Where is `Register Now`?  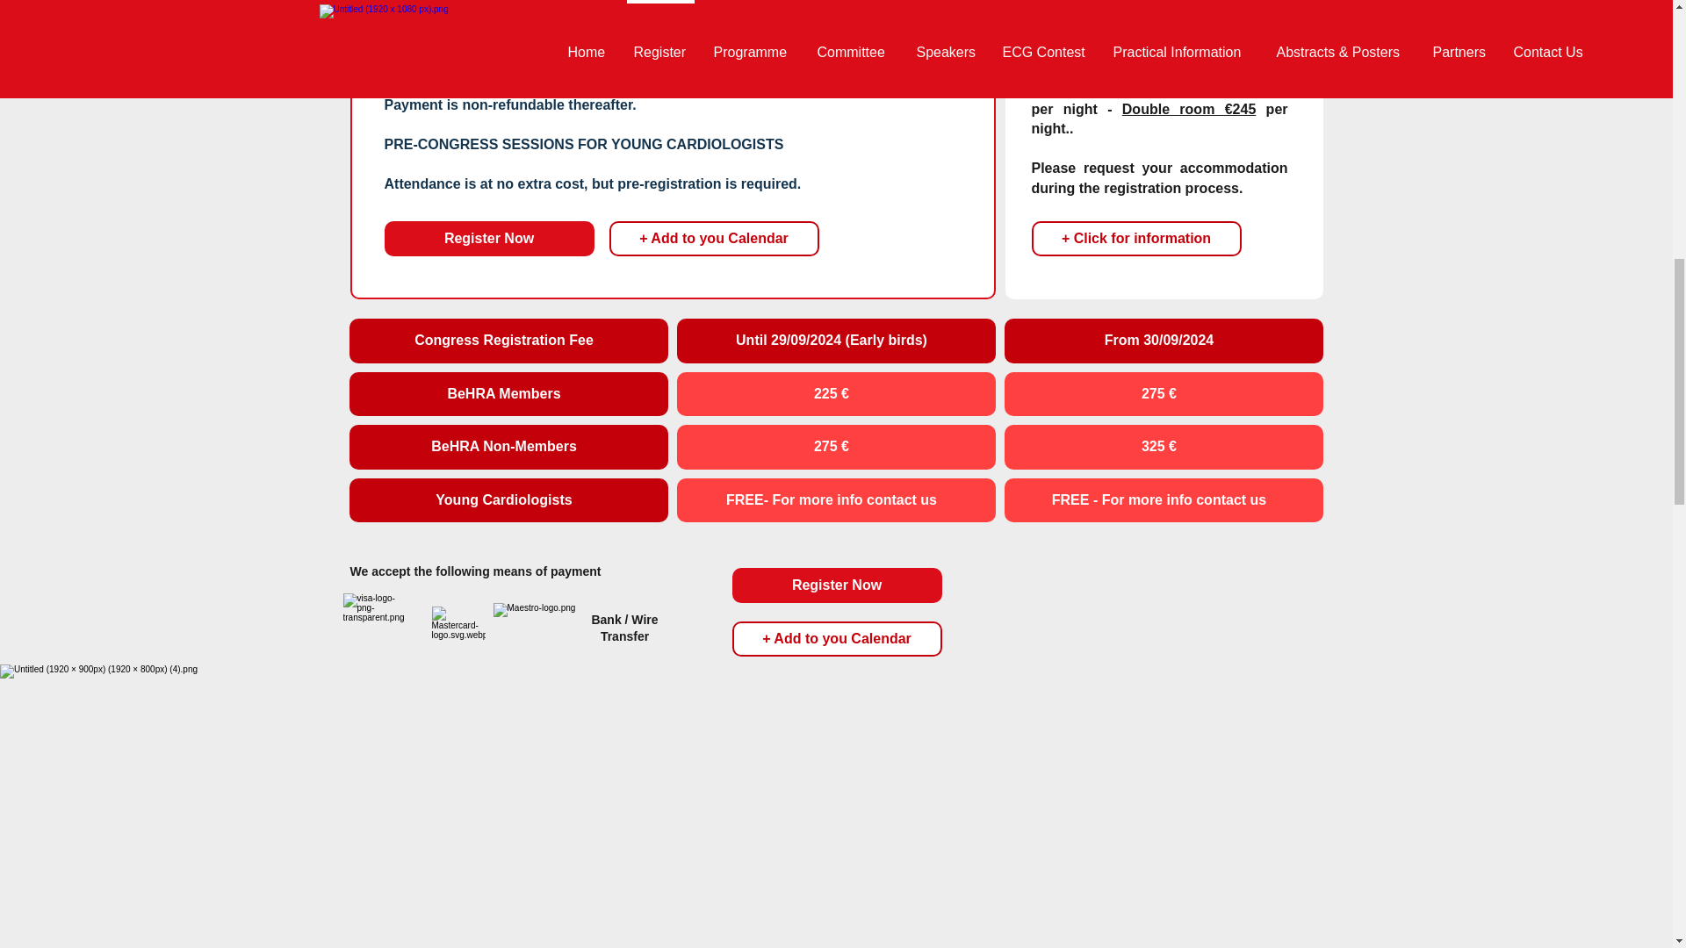 Register Now is located at coordinates (489, 238).